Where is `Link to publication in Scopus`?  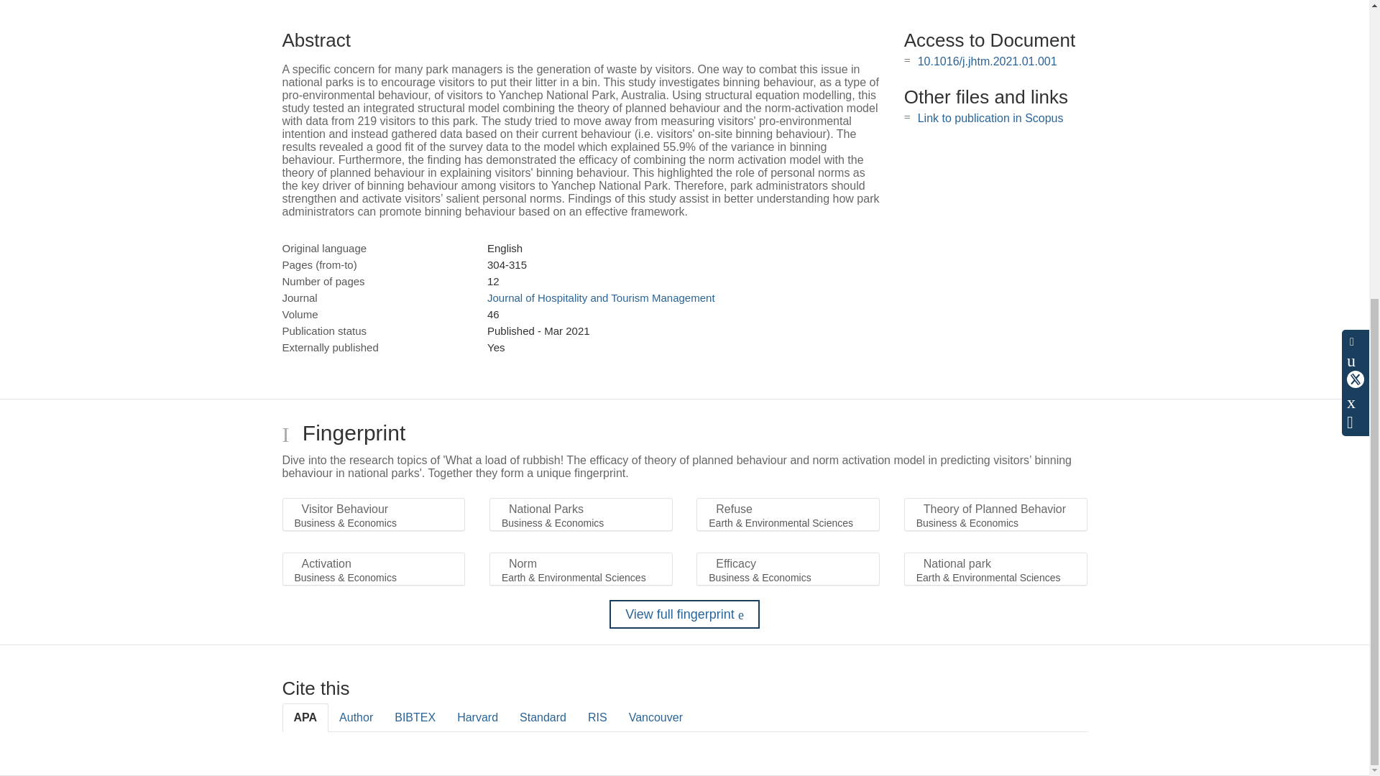
Link to publication in Scopus is located at coordinates (990, 118).